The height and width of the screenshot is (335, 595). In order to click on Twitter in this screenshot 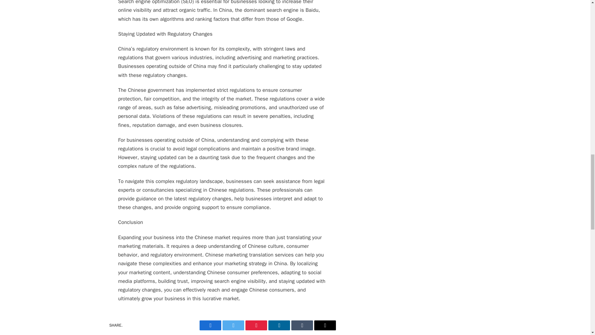, I will do `click(233, 325)`.